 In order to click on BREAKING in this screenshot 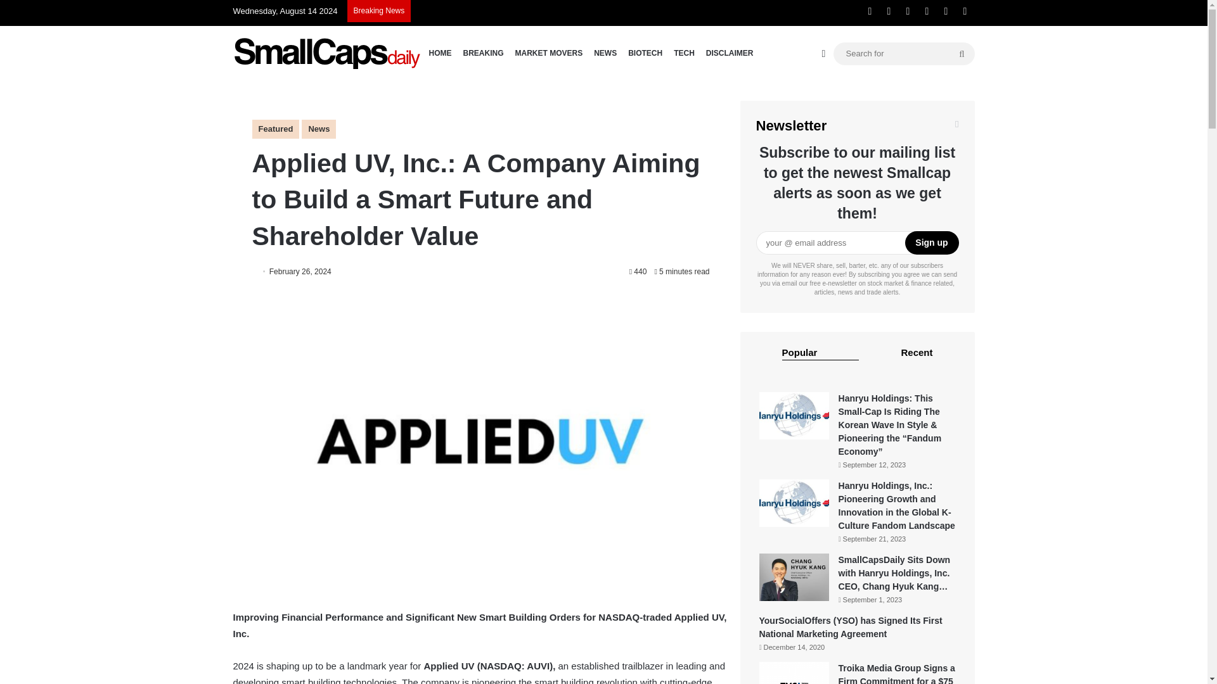, I will do `click(483, 53)`.